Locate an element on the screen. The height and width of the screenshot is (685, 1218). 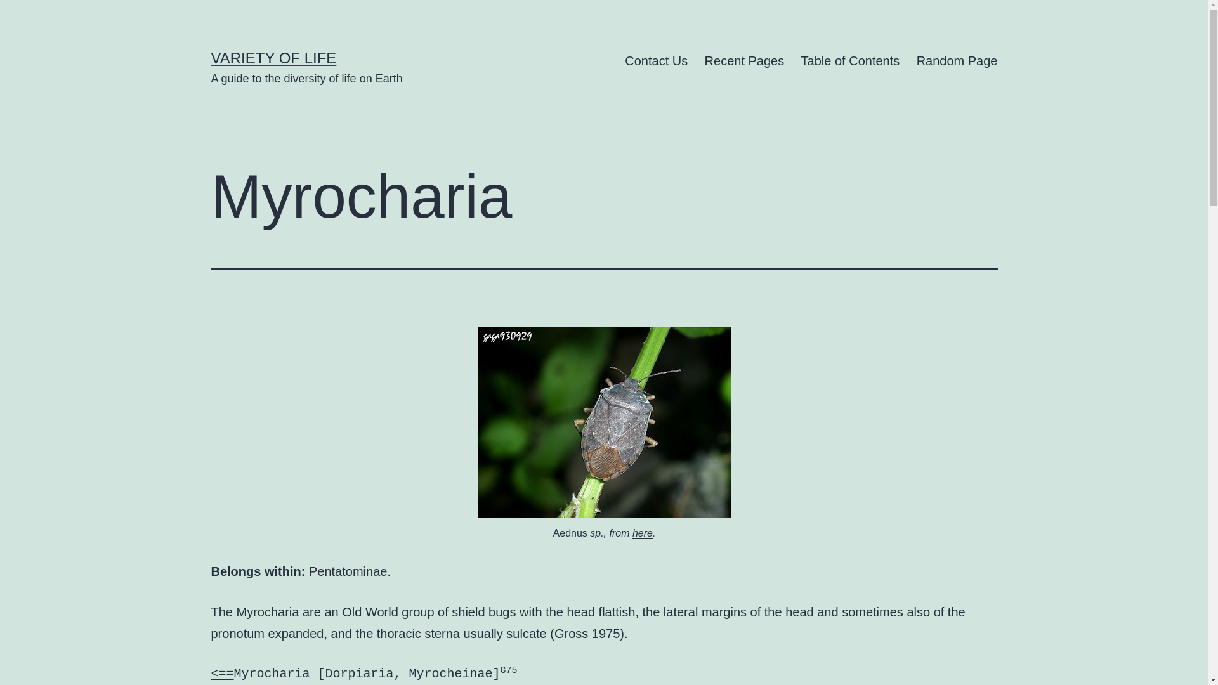
Table of Contents is located at coordinates (850, 61).